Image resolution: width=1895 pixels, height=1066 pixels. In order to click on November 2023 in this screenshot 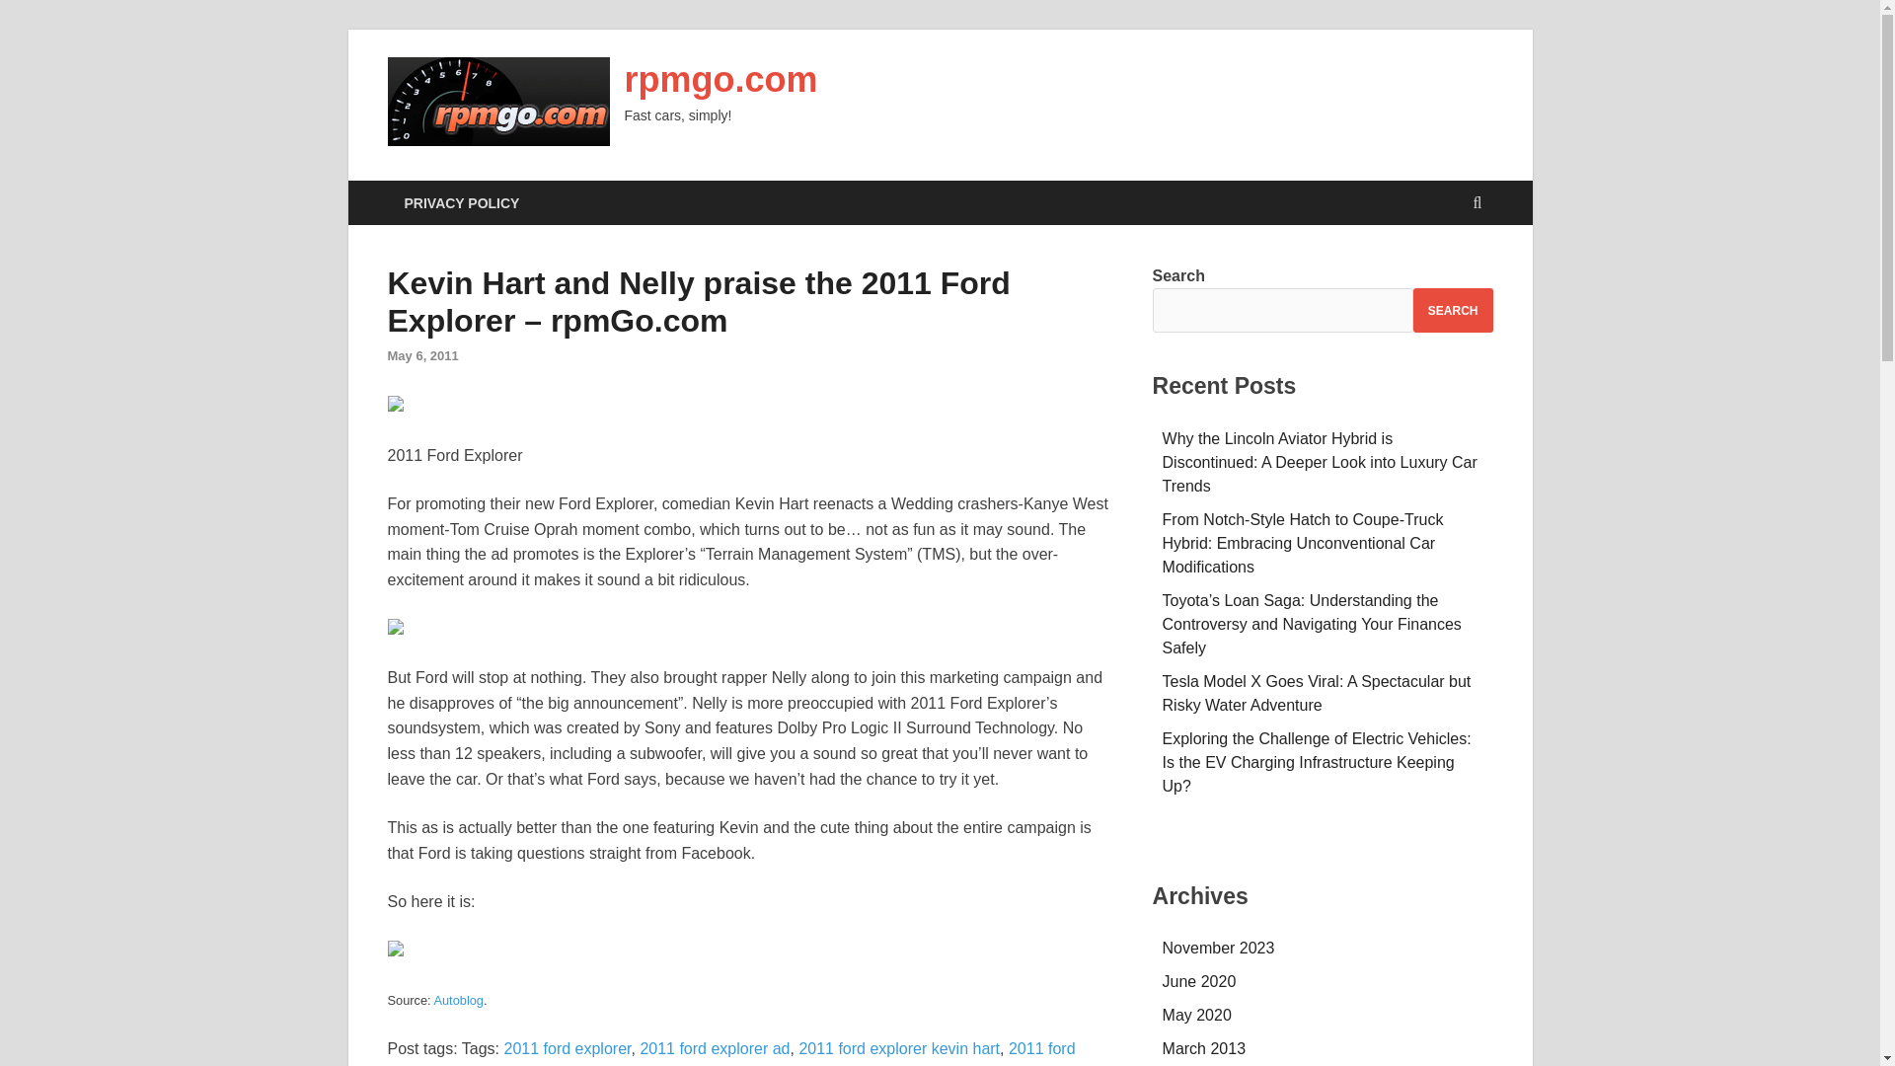, I will do `click(1219, 948)`.